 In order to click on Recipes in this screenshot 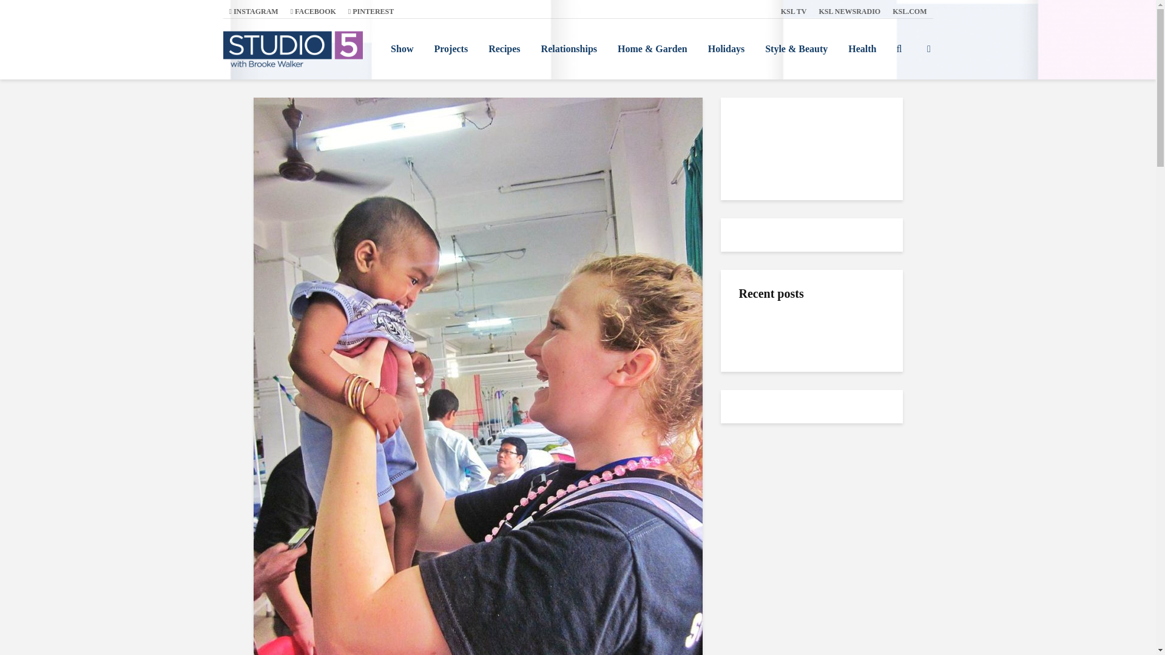, I will do `click(504, 49)`.